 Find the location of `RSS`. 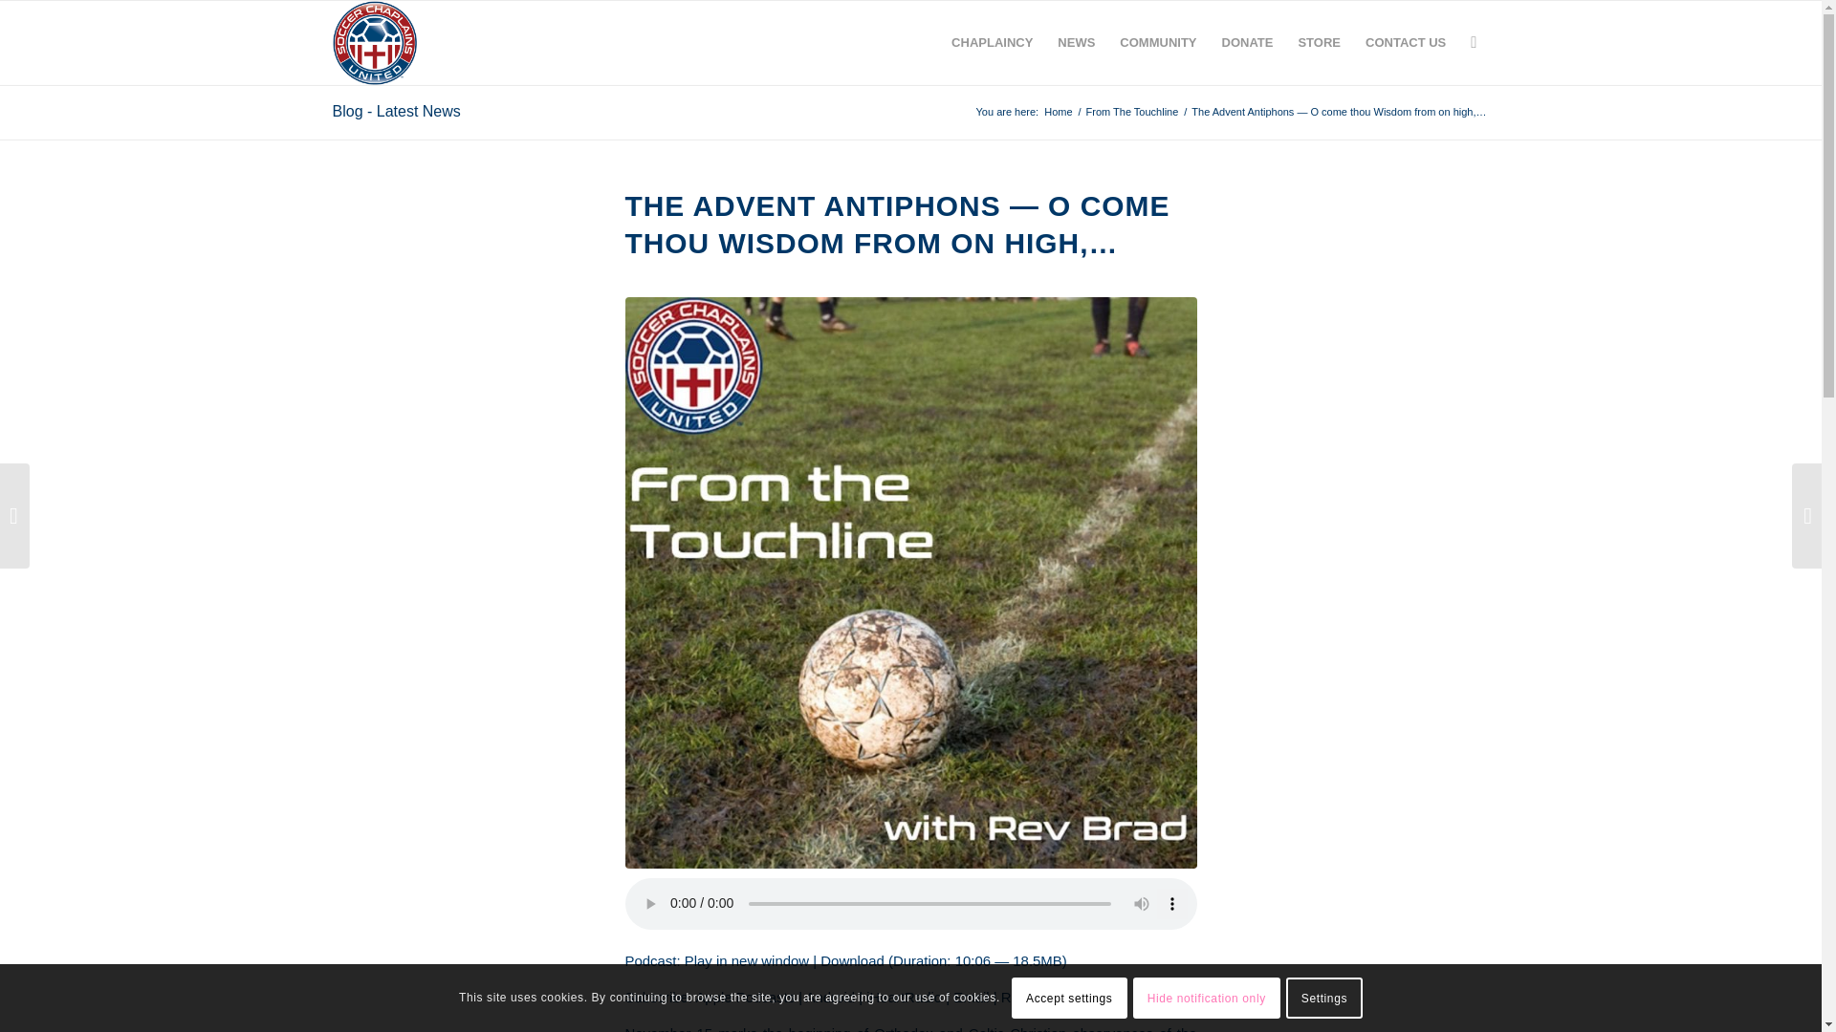

RSS is located at coordinates (1016, 996).